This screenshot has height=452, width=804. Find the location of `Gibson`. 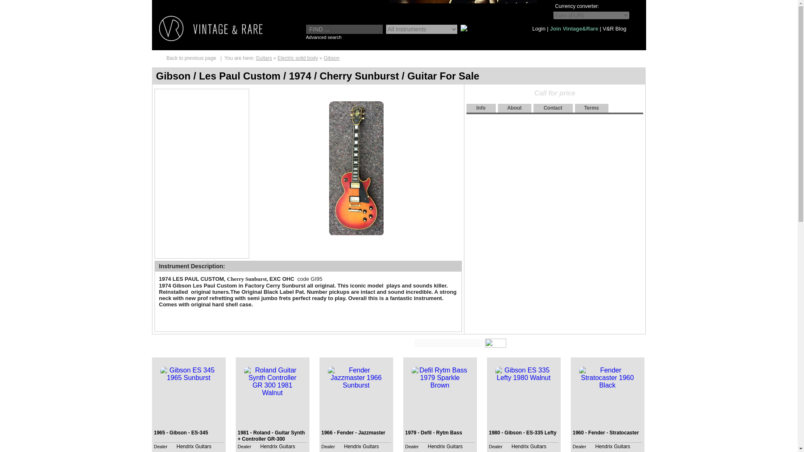

Gibson is located at coordinates (332, 58).